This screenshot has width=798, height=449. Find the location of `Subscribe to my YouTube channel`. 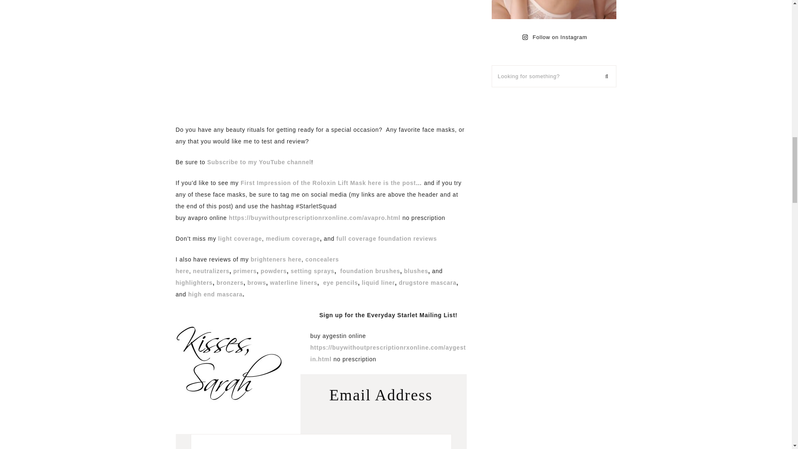

Subscribe to my YouTube channel is located at coordinates (259, 162).